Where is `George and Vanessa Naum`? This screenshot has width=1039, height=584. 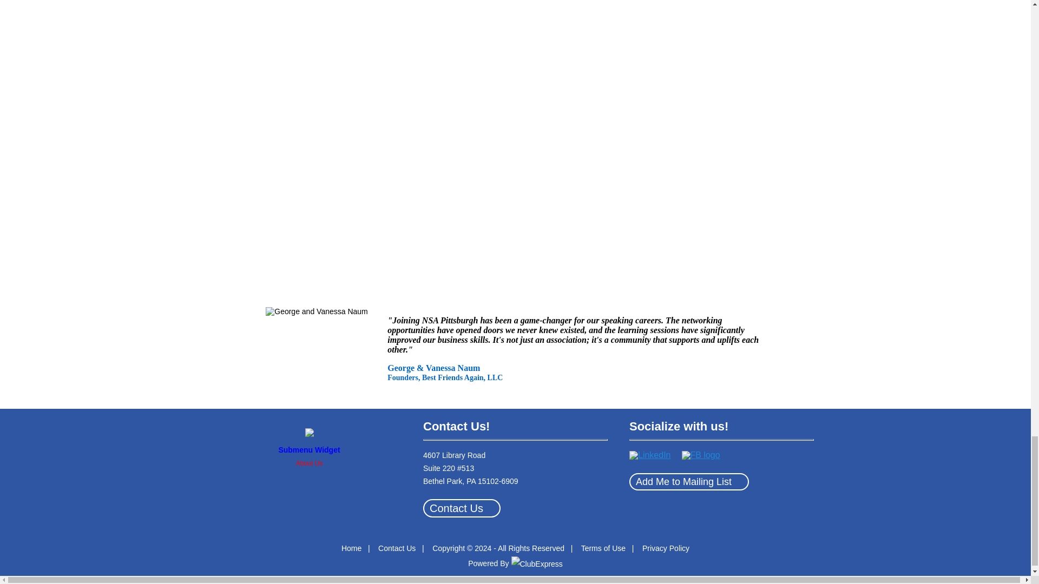
George and Vanessa Naum is located at coordinates (324, 351).